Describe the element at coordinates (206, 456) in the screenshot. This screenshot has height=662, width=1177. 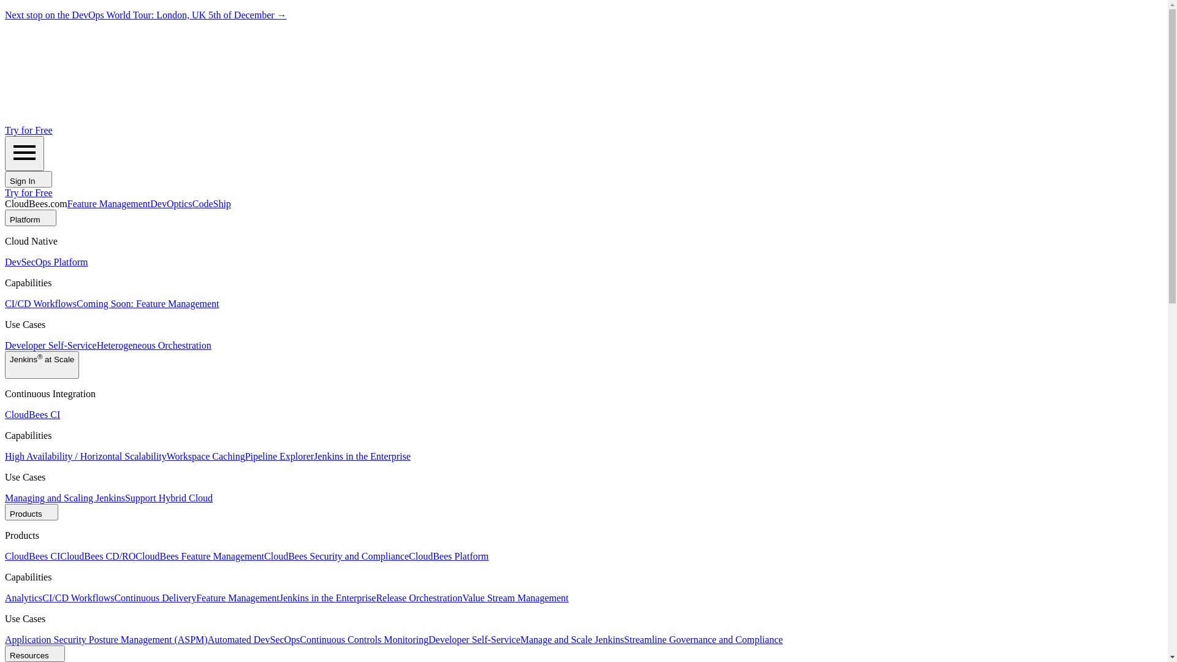
I see `Workspace Caching` at that location.